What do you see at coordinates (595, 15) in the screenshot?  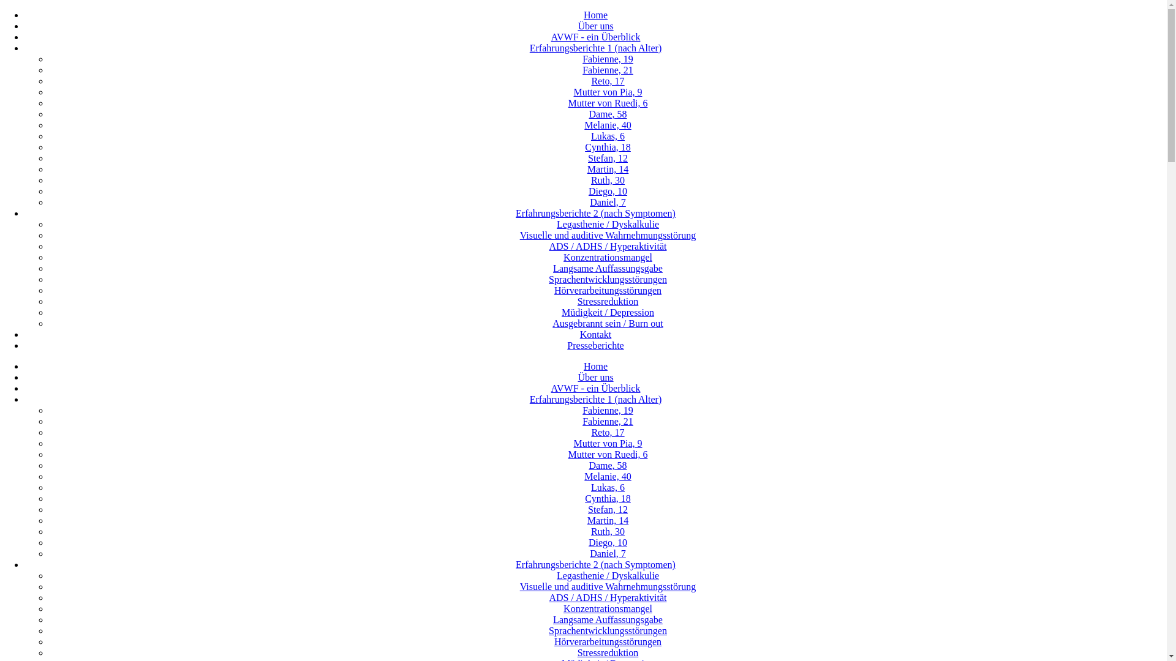 I see `Home` at bounding box center [595, 15].